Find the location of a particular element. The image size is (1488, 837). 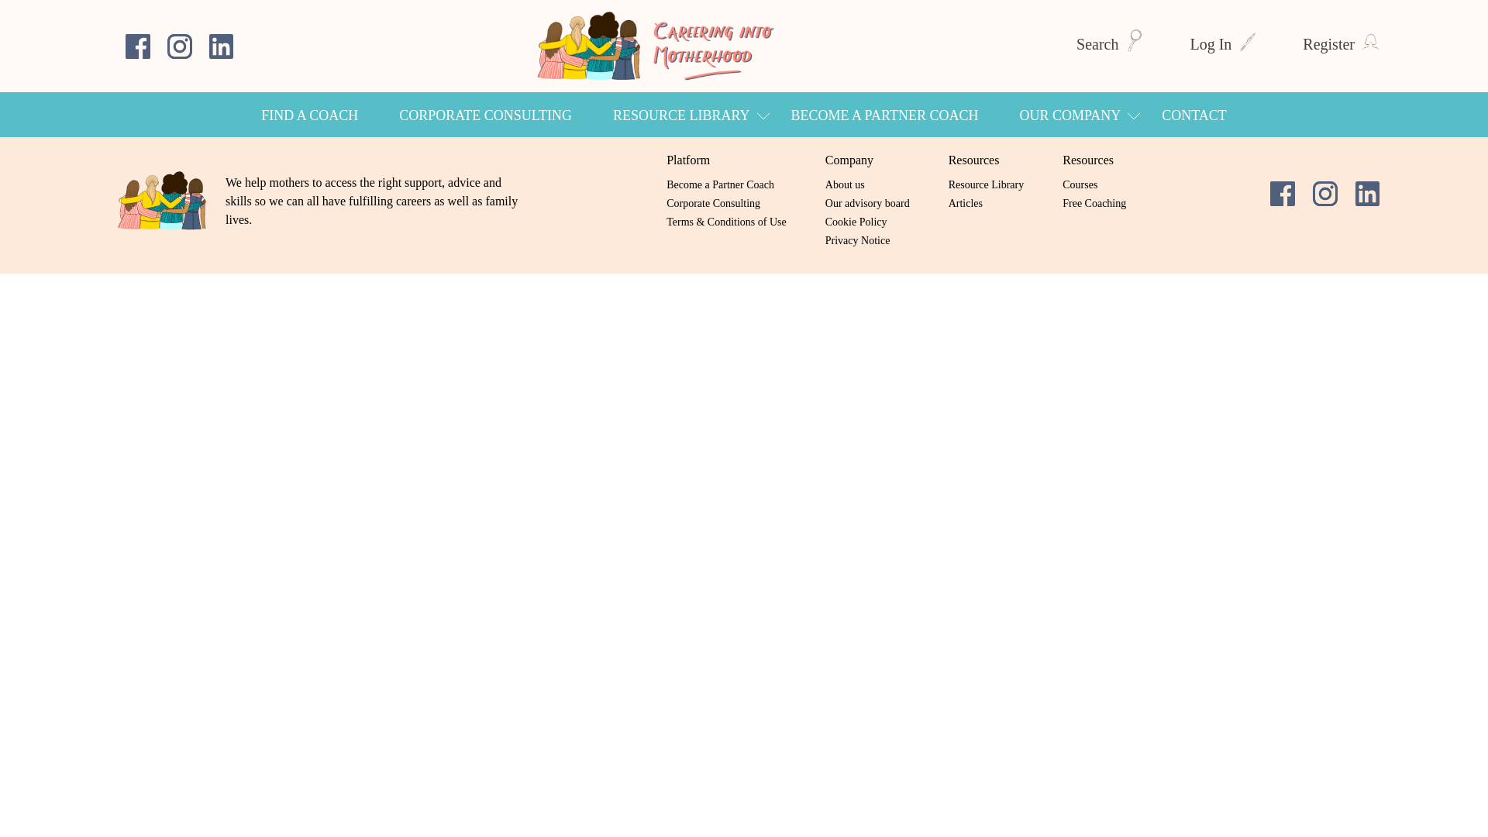

RESOURCE LIBRARY is located at coordinates (681, 115).